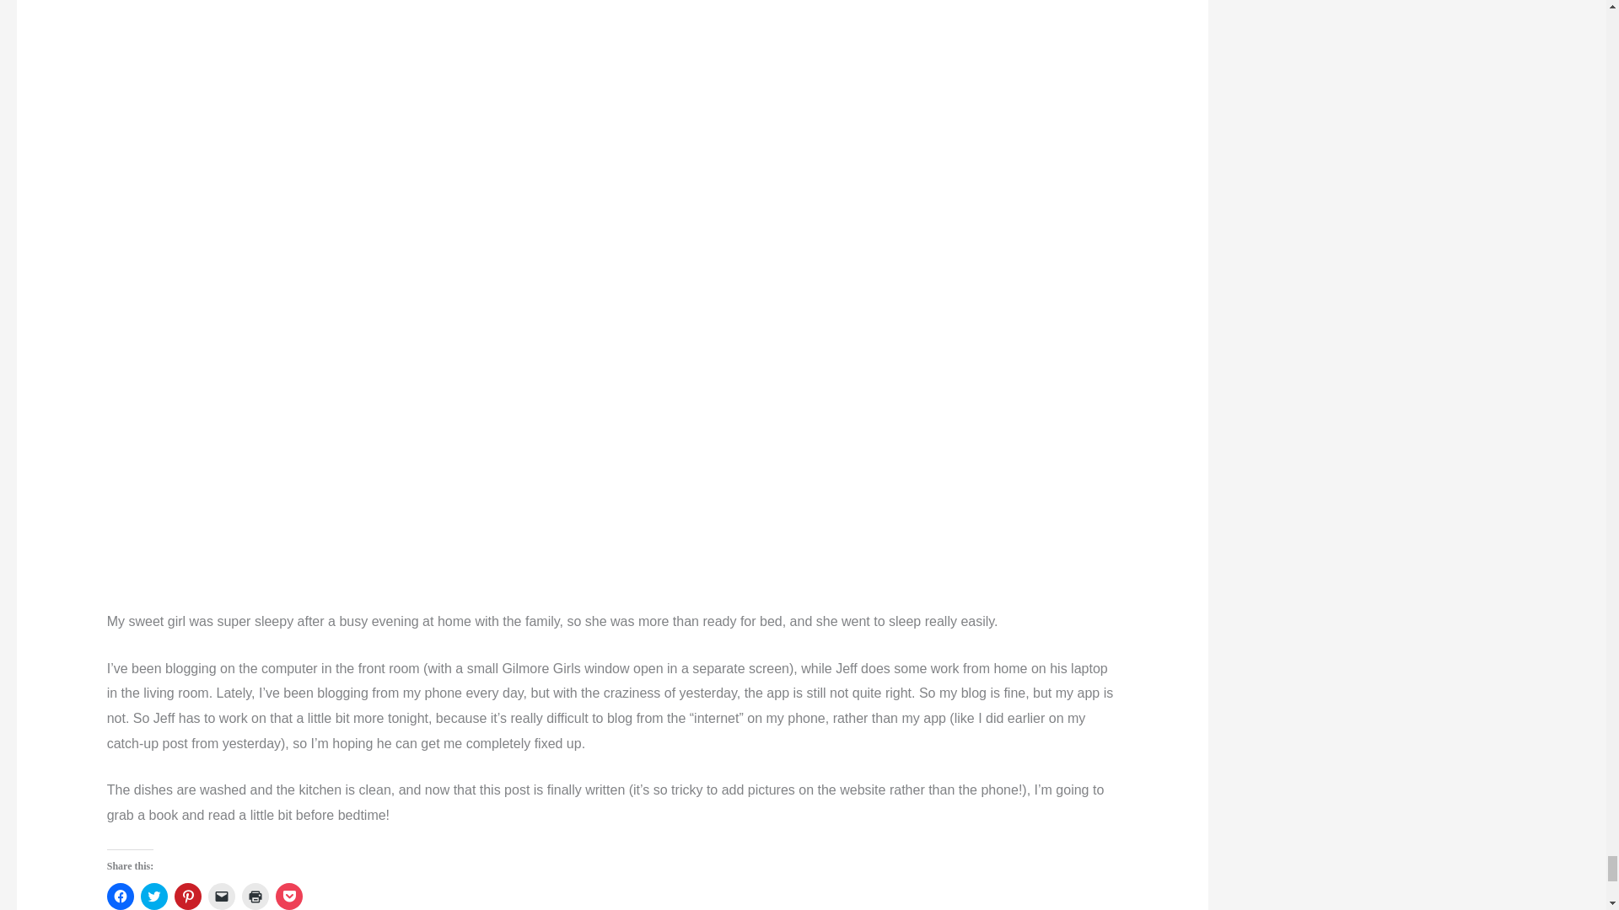  What do you see at coordinates (288, 897) in the screenshot?
I see `Click to share on Pocket` at bounding box center [288, 897].